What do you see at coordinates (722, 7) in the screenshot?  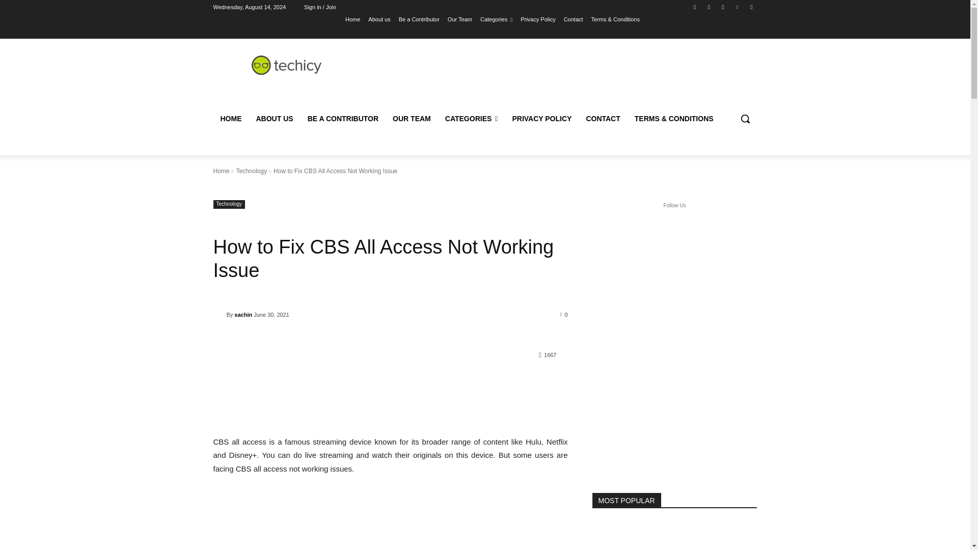 I see `Twitter` at bounding box center [722, 7].